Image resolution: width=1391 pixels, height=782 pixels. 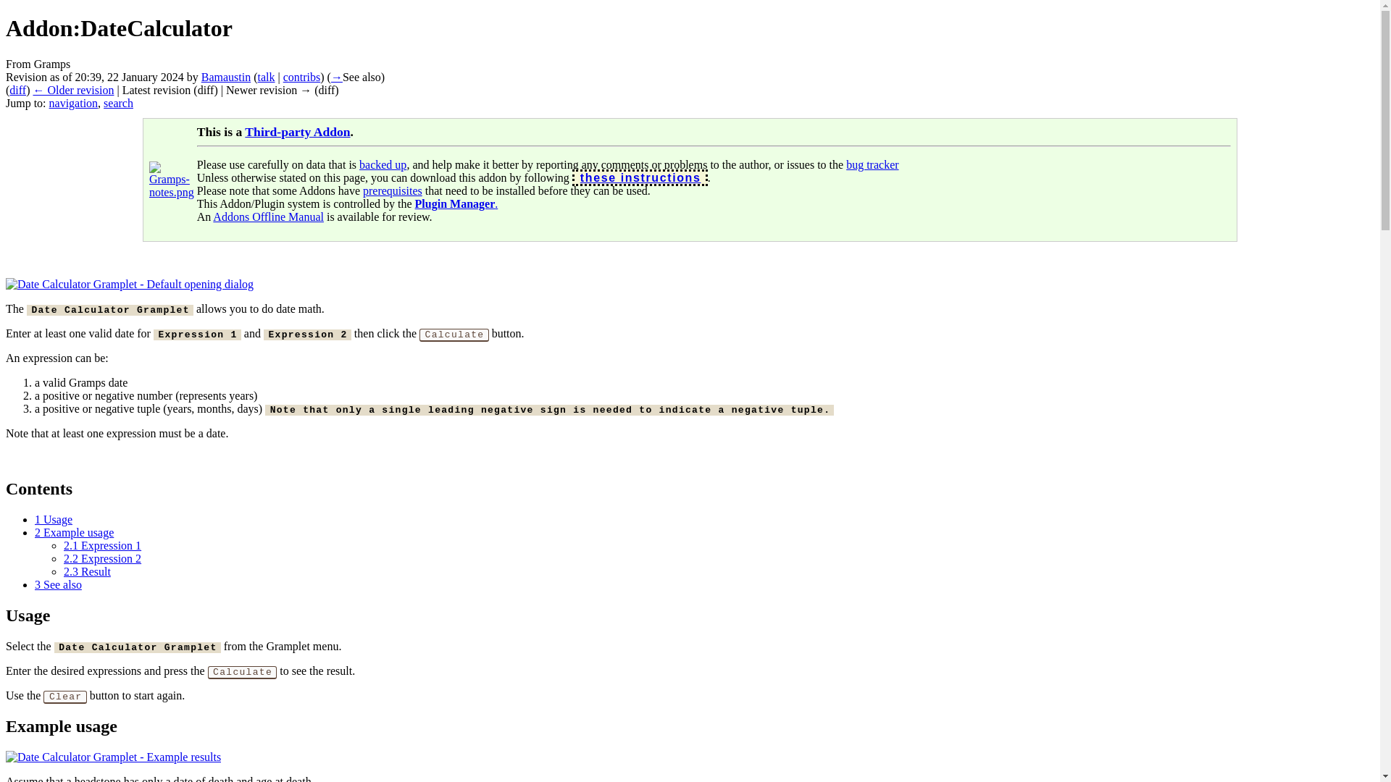 I want to click on Date Calculator Gramplet - Default opening dialog, so click(x=129, y=284).